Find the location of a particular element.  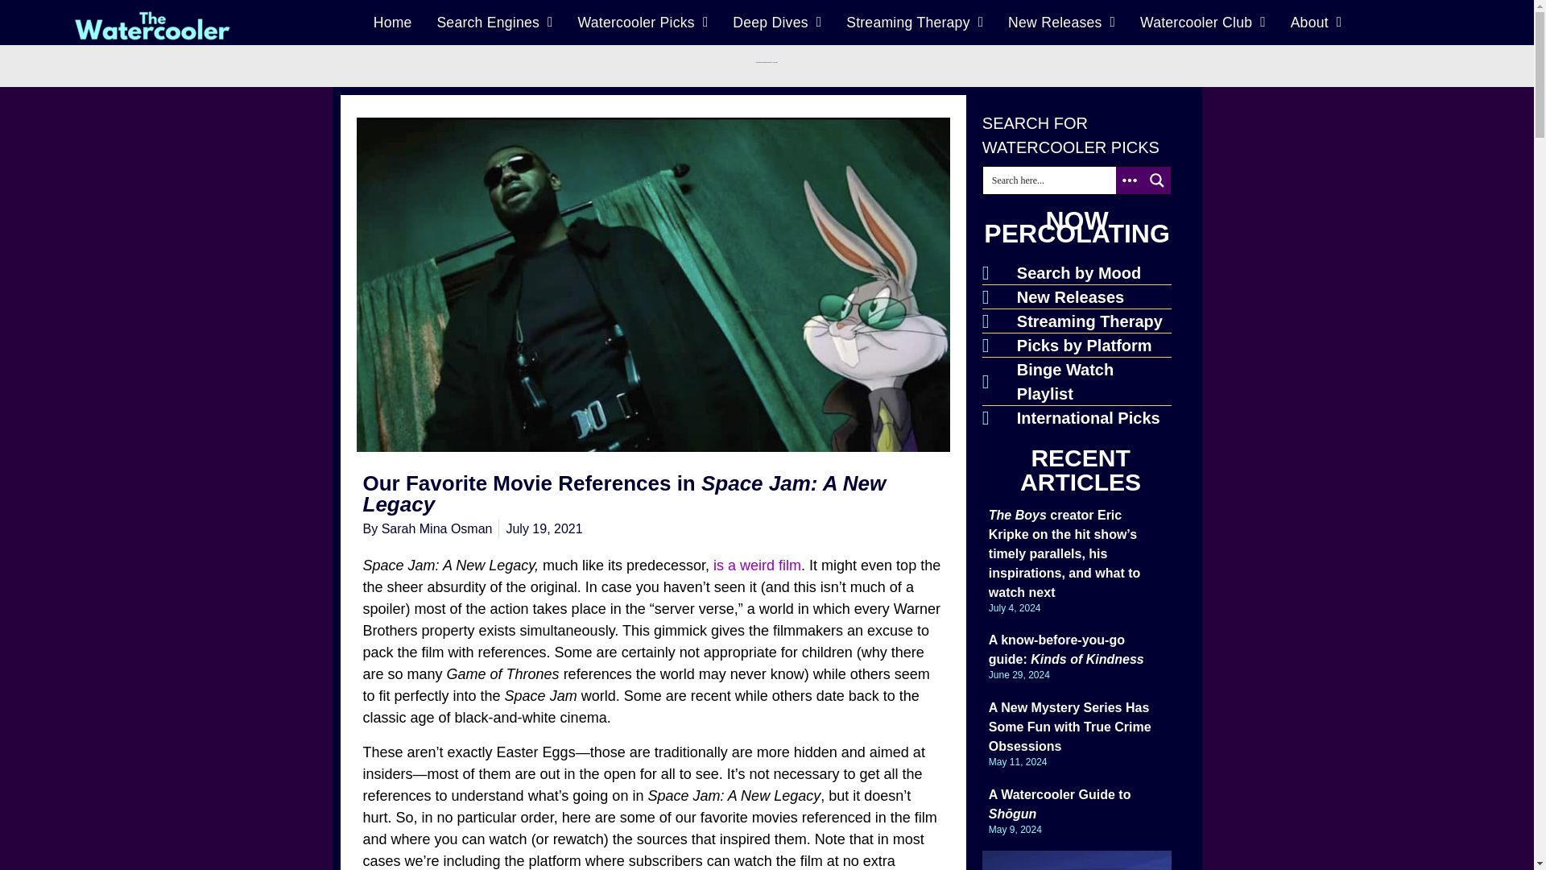

About is located at coordinates (1316, 23).